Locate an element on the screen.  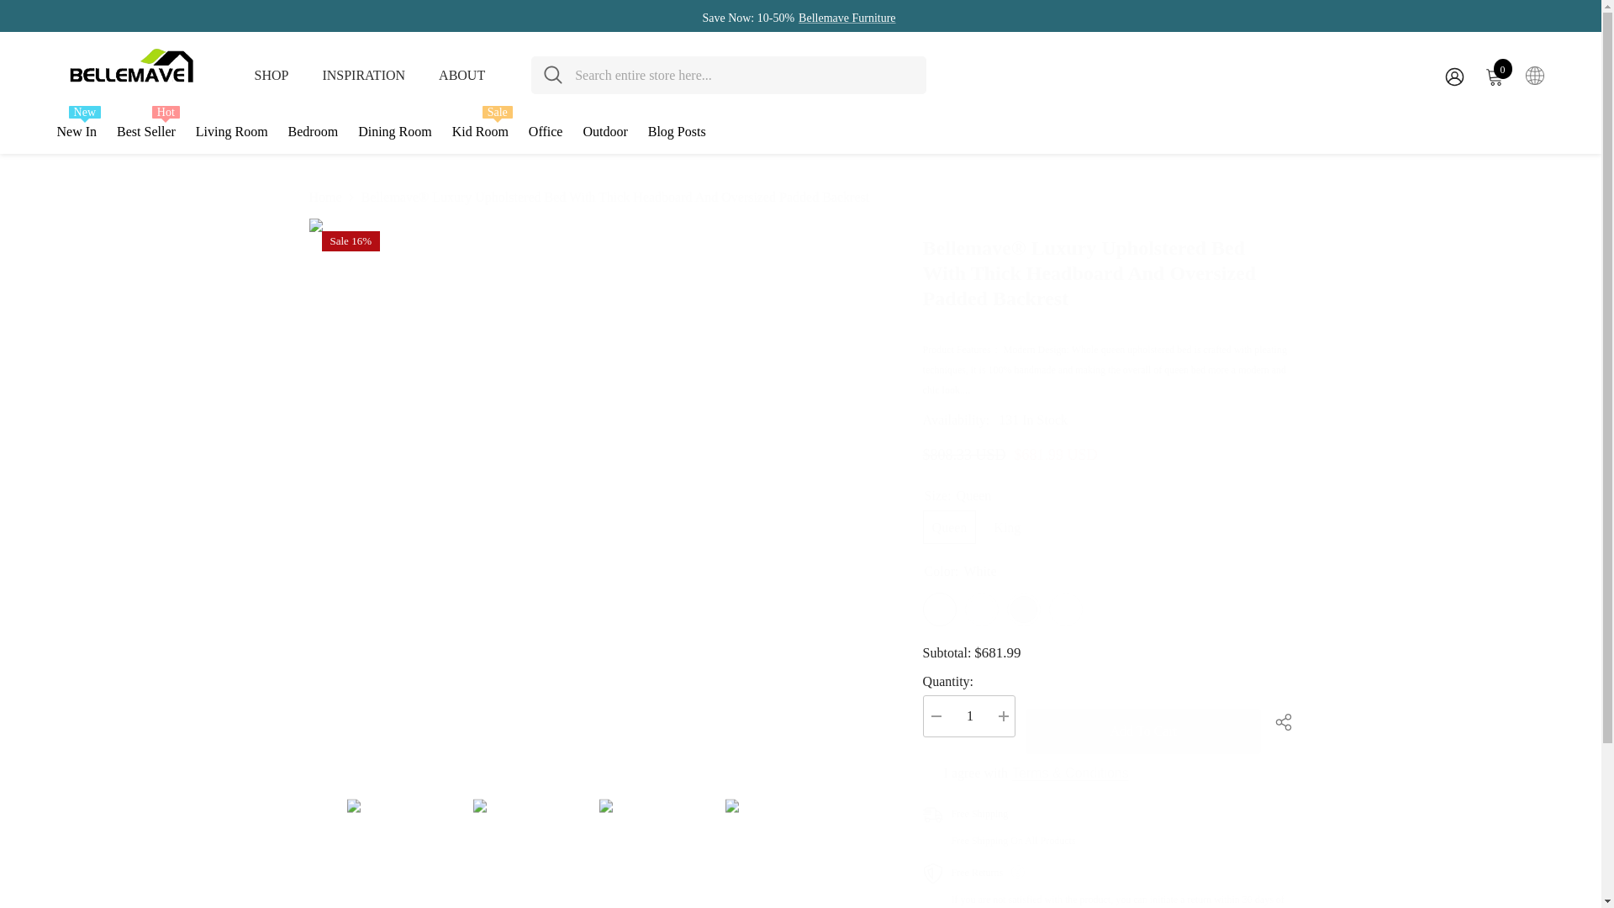
About Us is located at coordinates (847, 18).